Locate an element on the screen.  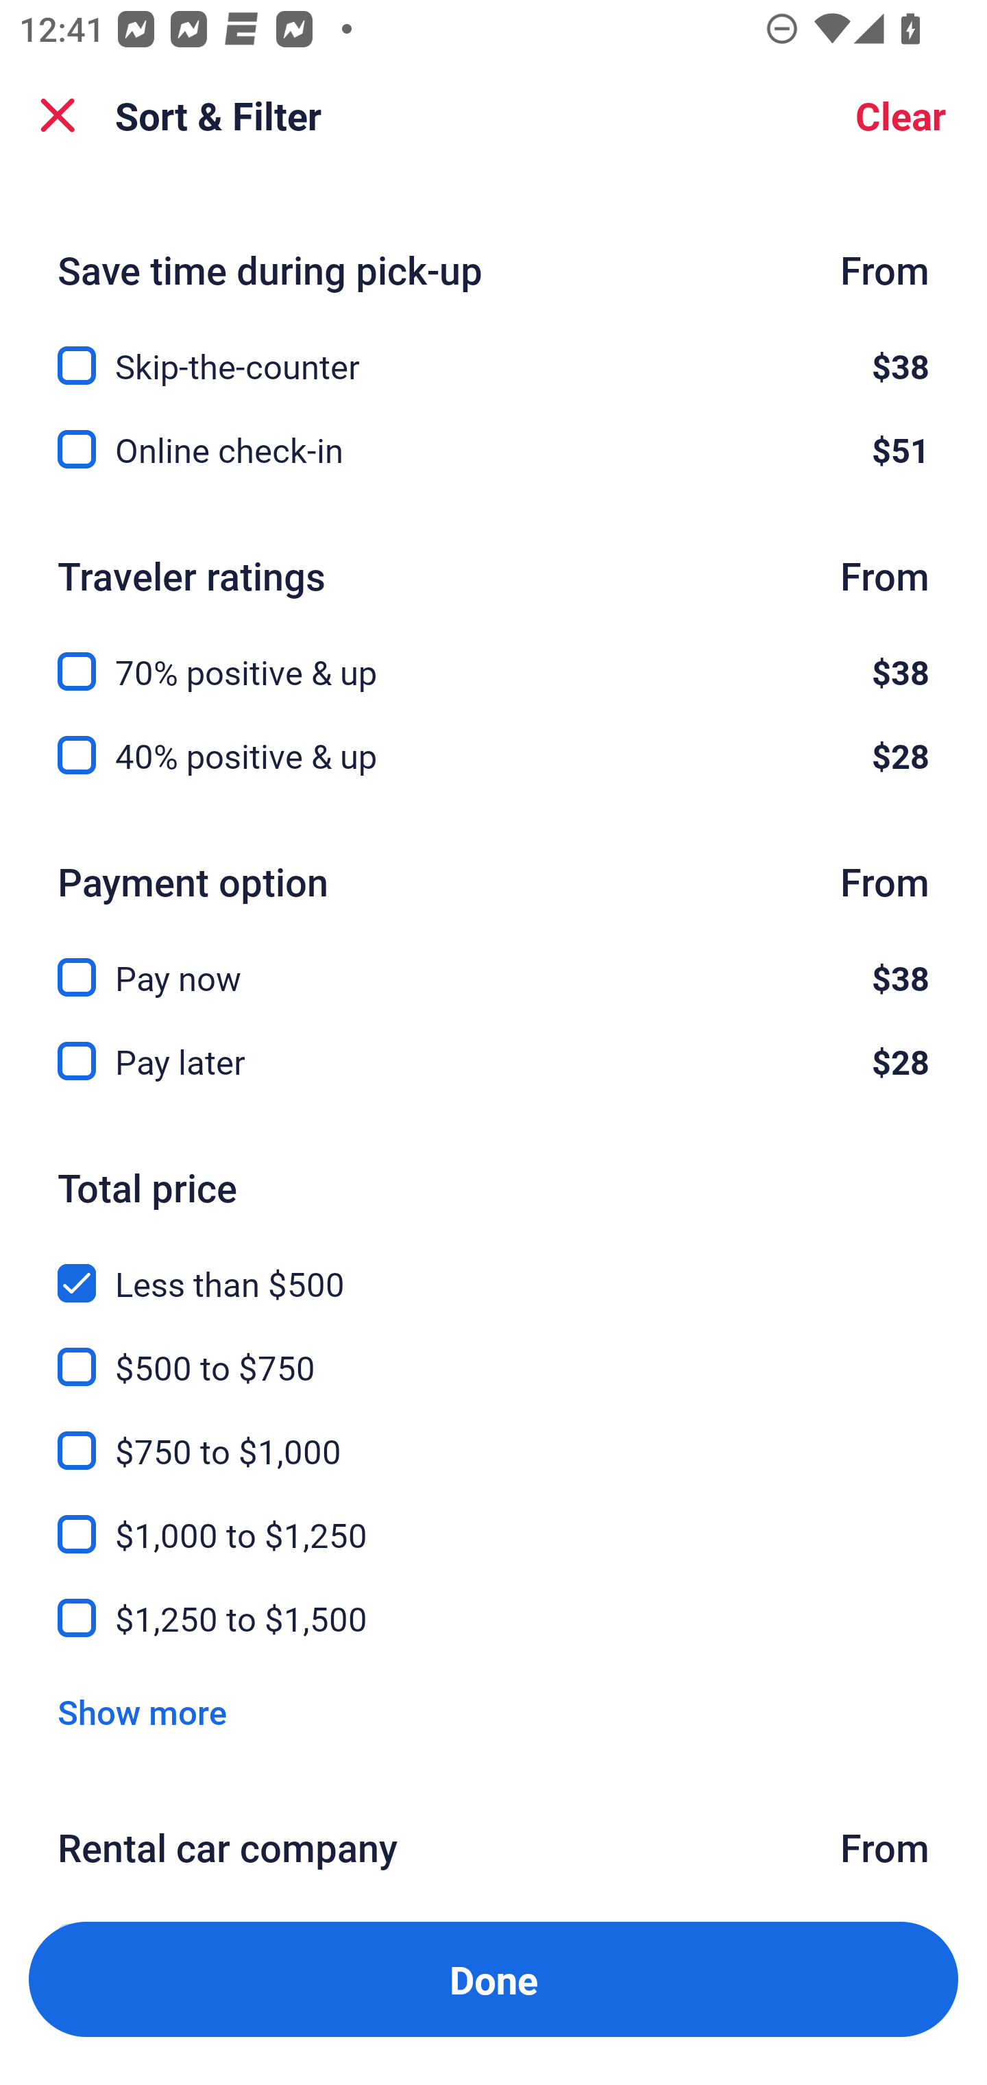
Pay now, $38 Pay now $38 is located at coordinates (493, 962).